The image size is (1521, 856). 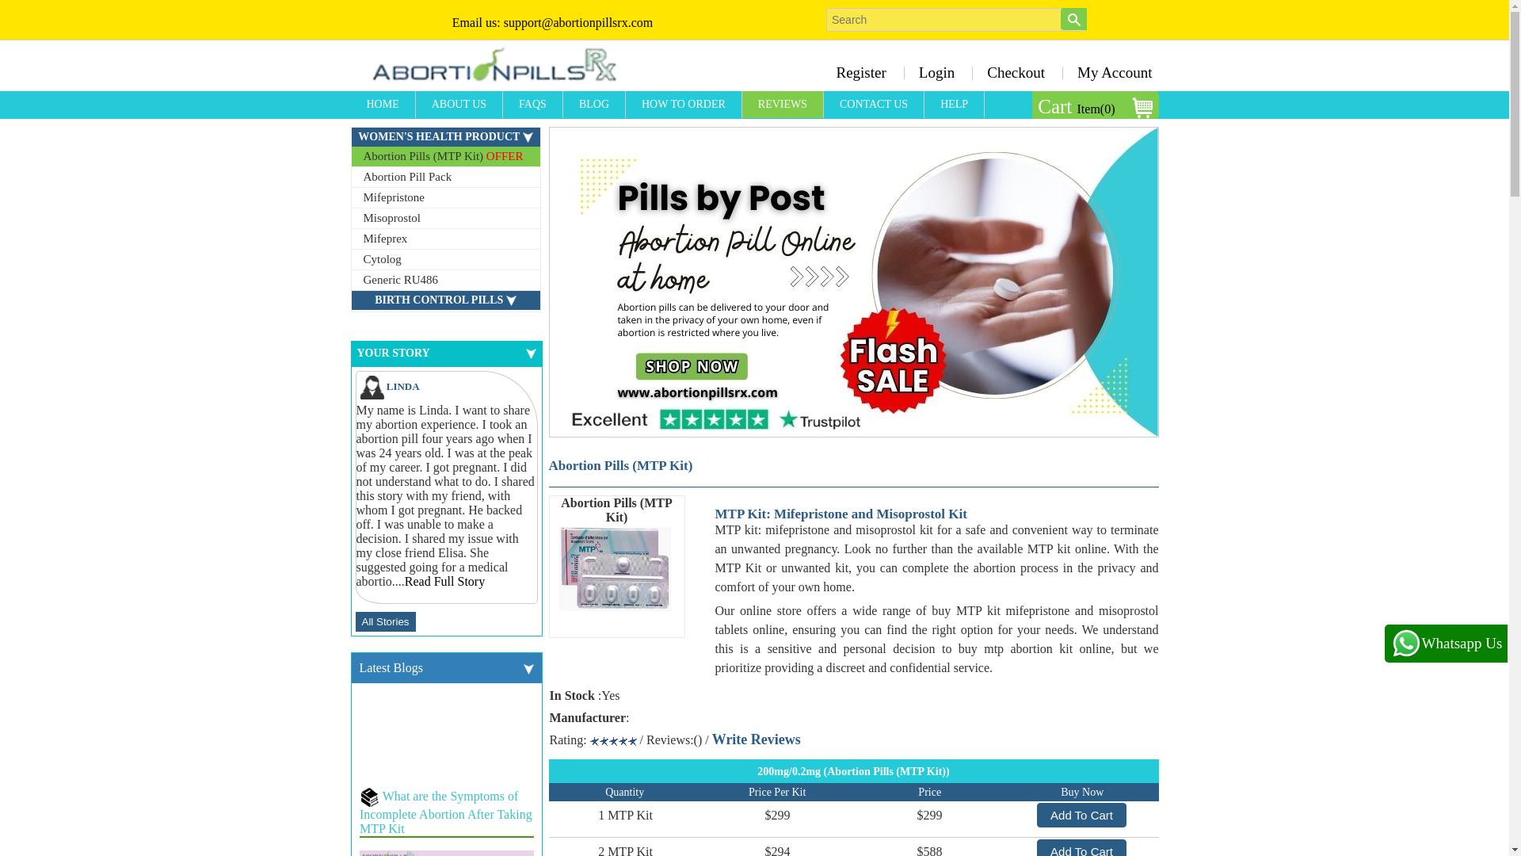 I want to click on Mifeprex, so click(x=445, y=239).